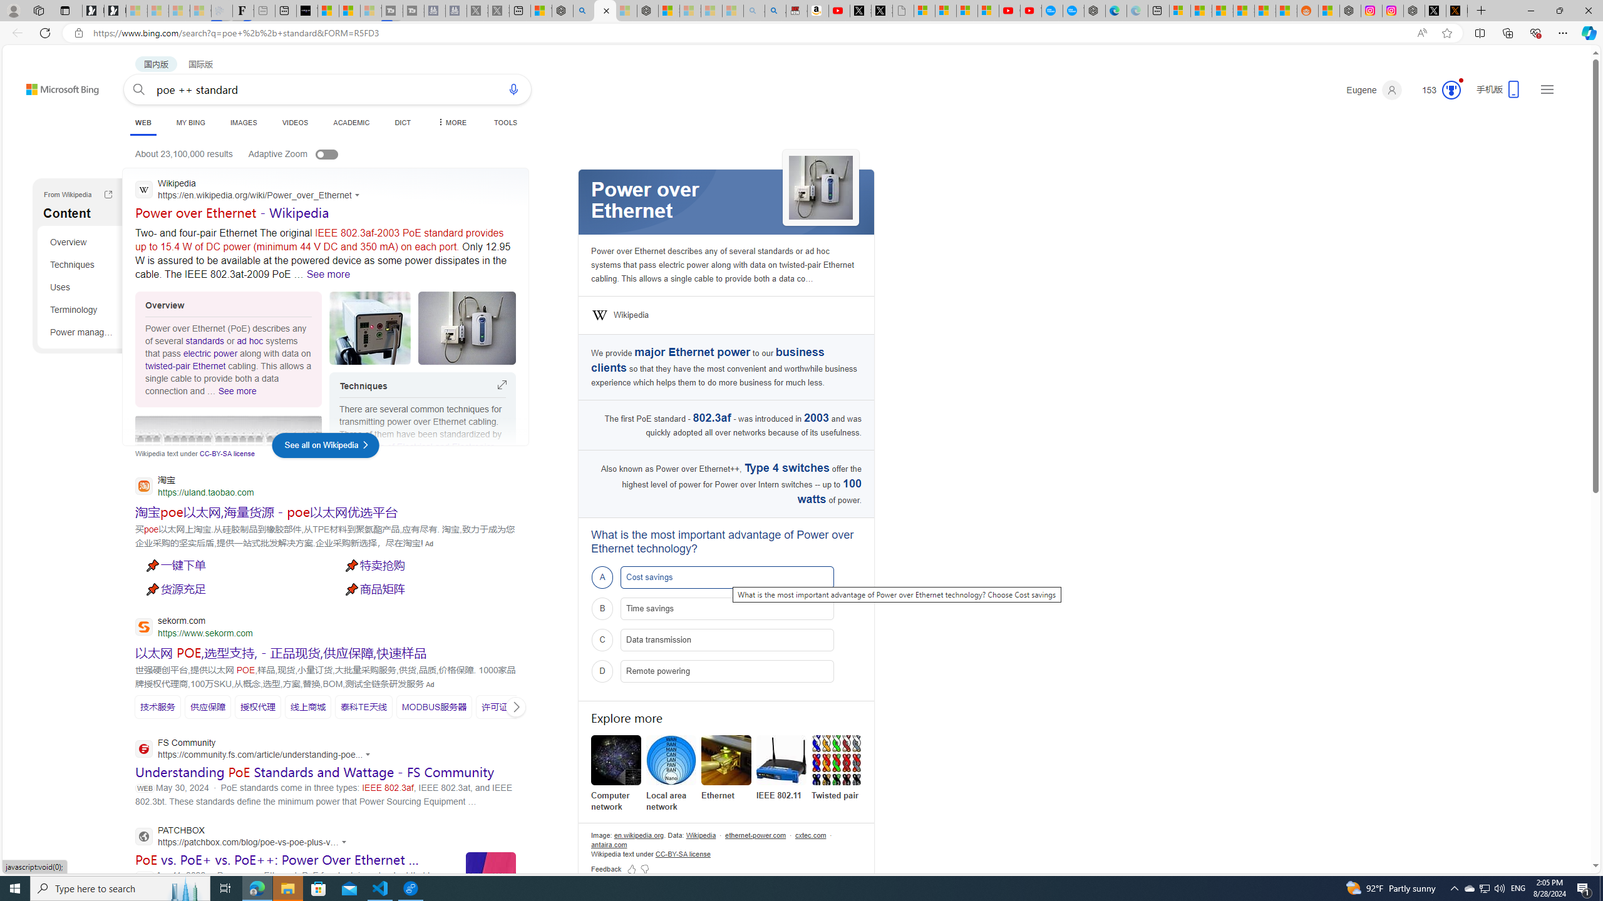  I want to click on electric power, so click(209, 354).